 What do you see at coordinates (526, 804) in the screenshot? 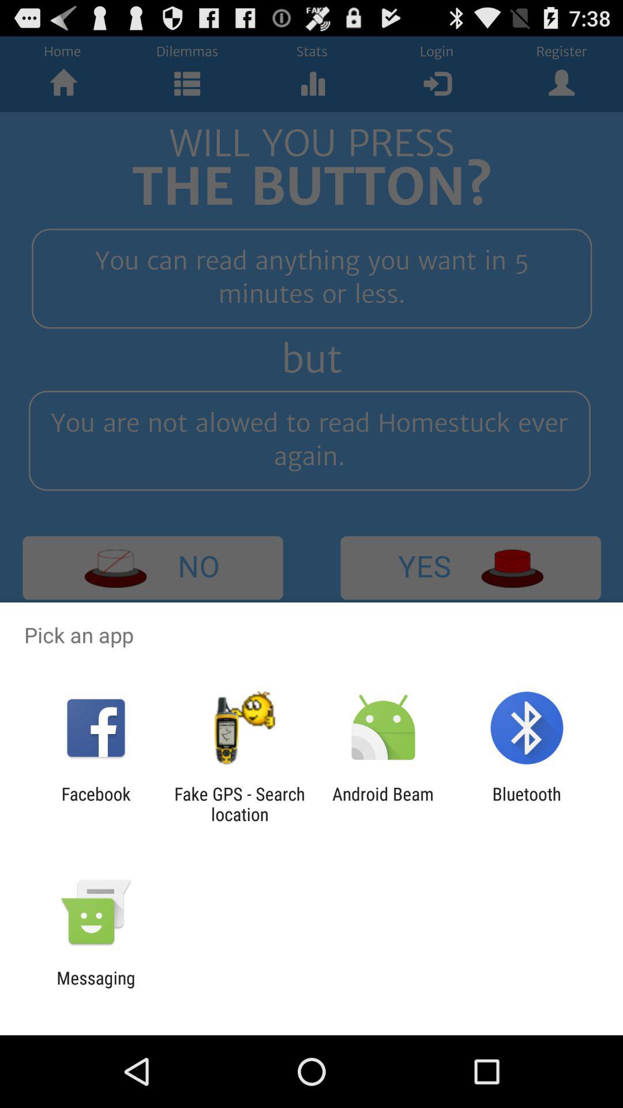
I see `click the bluetooth at the bottom right corner` at bounding box center [526, 804].